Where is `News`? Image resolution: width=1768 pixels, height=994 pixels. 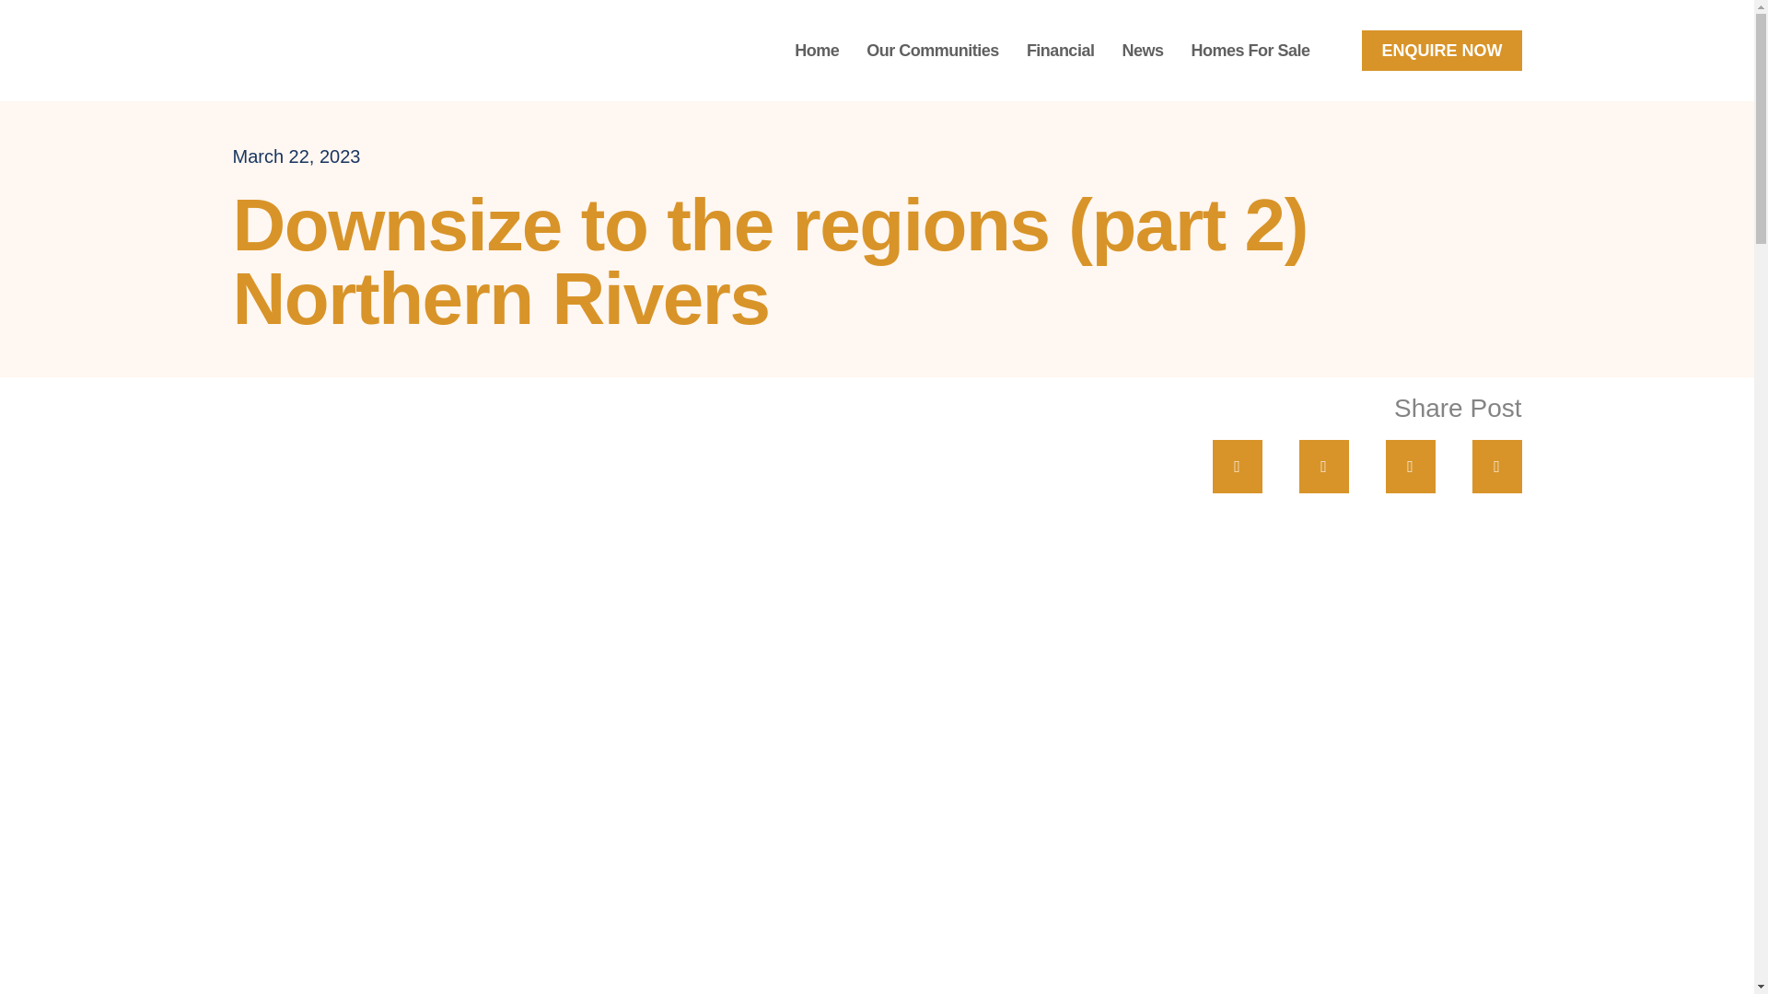 News is located at coordinates (1142, 50).